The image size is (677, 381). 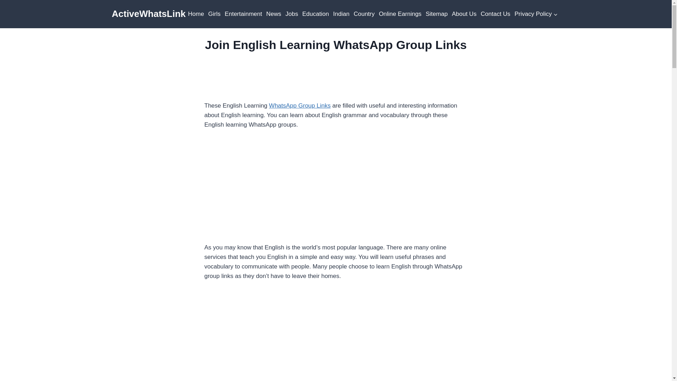 What do you see at coordinates (300, 105) in the screenshot?
I see `WhatsApp Group Links` at bounding box center [300, 105].